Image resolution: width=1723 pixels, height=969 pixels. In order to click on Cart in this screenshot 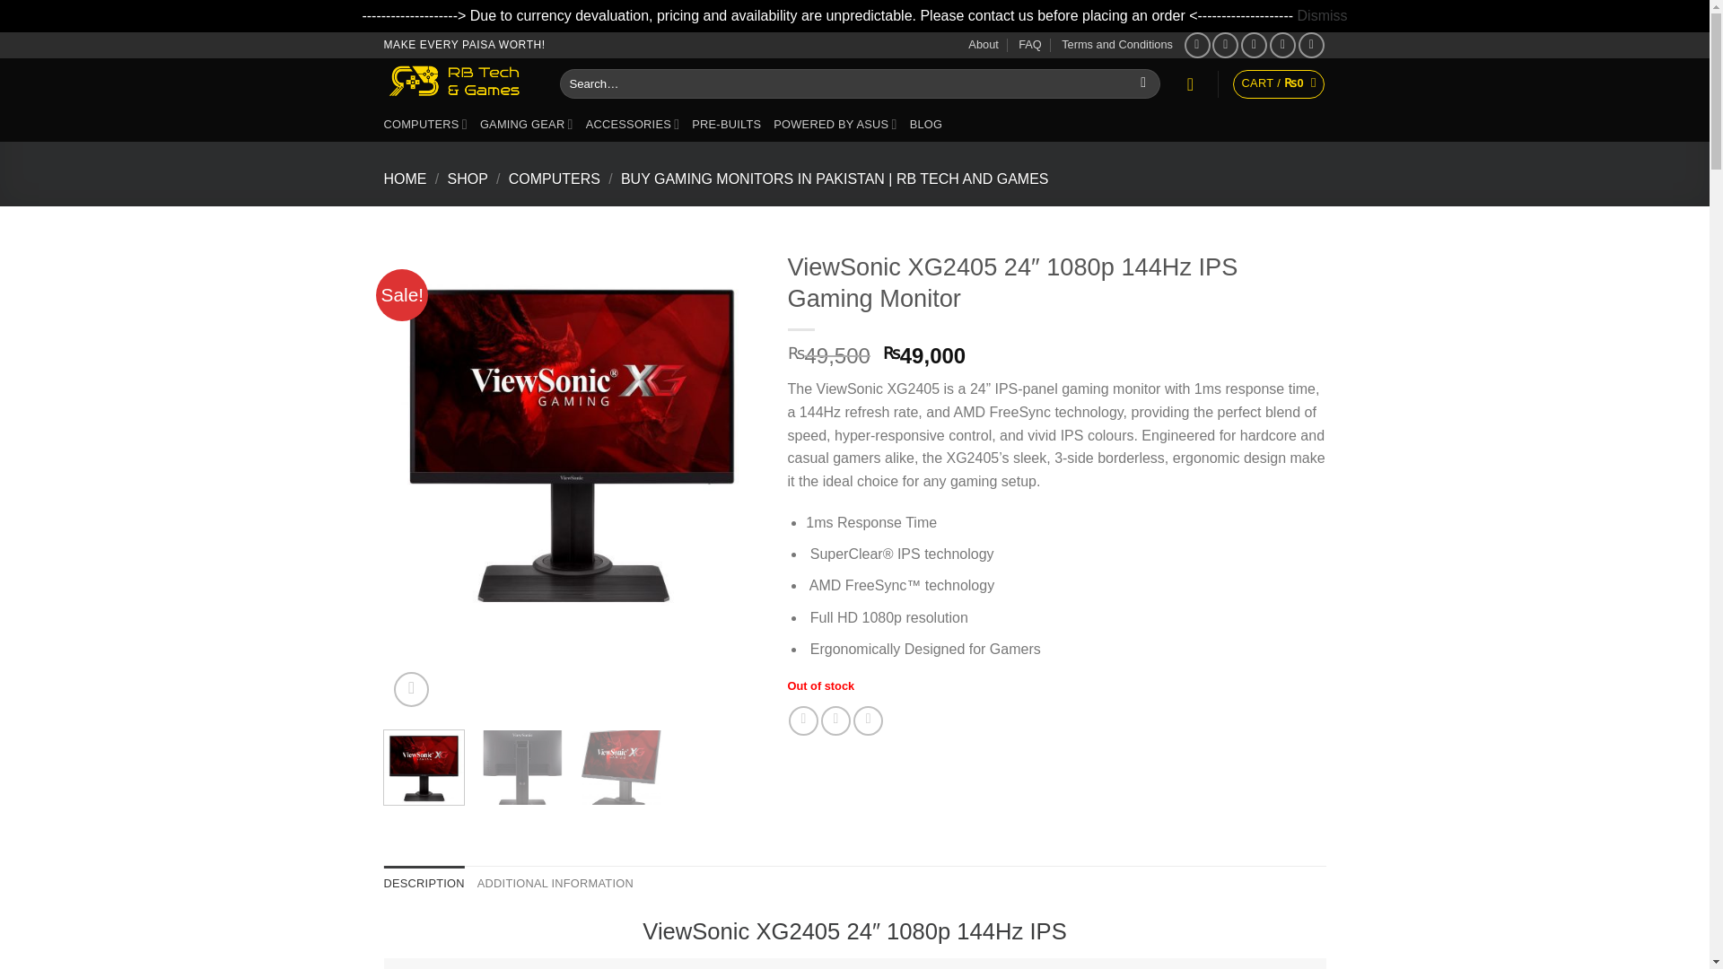, I will do `click(1279, 84)`.